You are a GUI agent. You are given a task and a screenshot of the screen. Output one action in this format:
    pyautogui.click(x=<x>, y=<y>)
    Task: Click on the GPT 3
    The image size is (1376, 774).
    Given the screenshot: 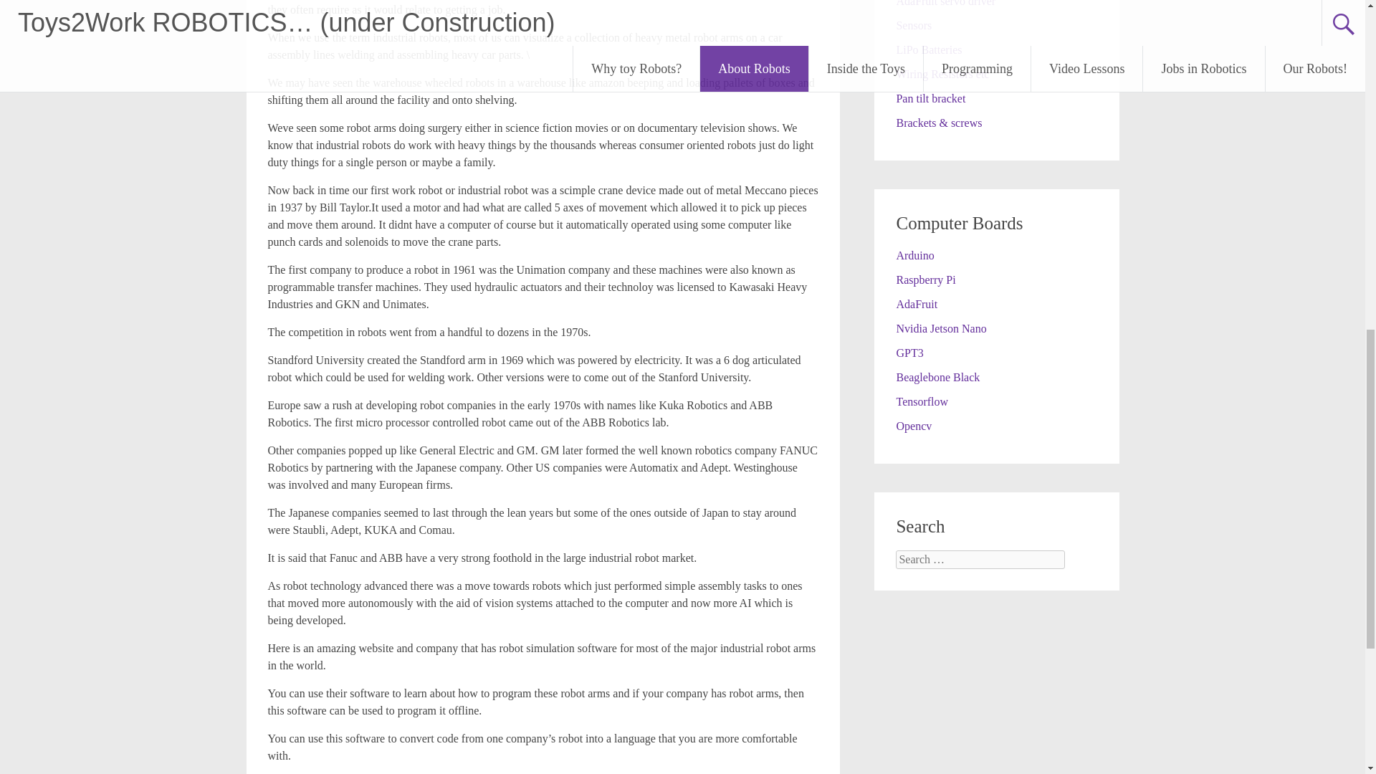 What is the action you would take?
    pyautogui.click(x=909, y=353)
    